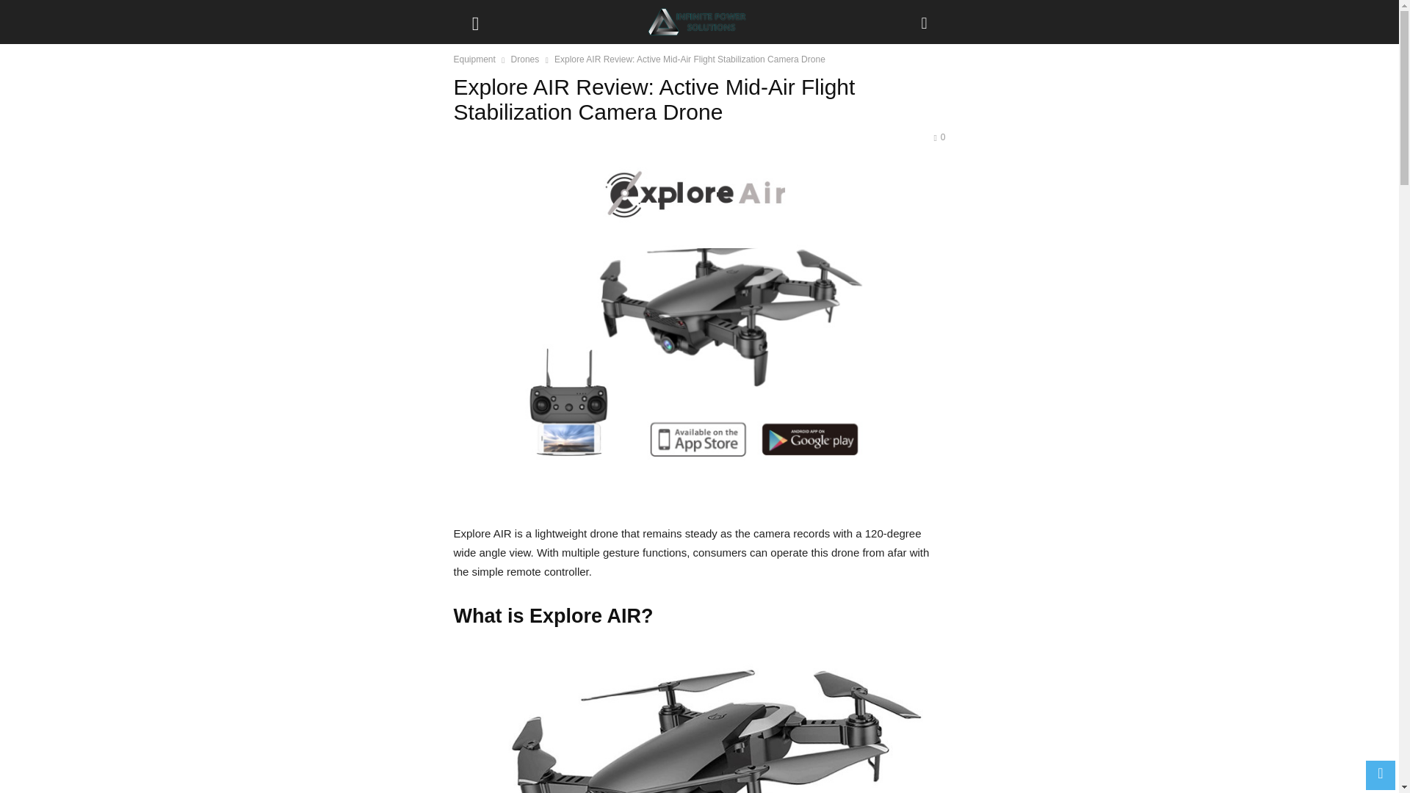 Image resolution: width=1410 pixels, height=793 pixels. Describe the element at coordinates (525, 59) in the screenshot. I see `View all posts in Drones` at that location.